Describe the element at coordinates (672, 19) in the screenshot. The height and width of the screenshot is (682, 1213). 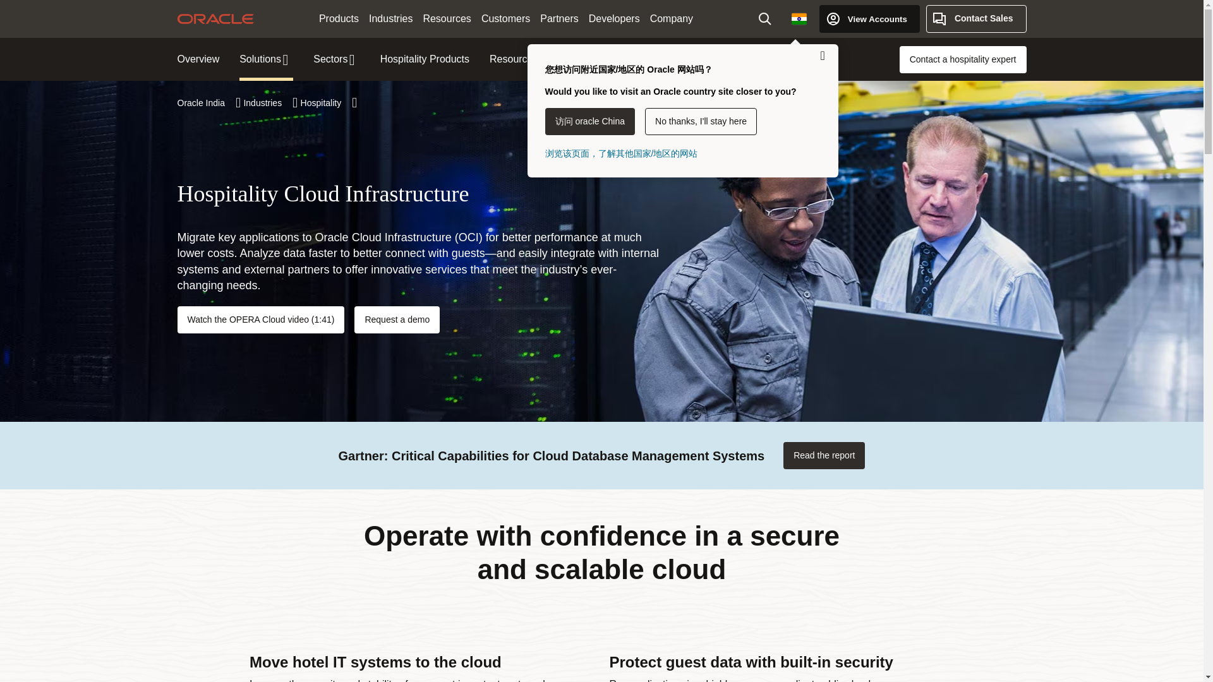
I see `Company` at that location.